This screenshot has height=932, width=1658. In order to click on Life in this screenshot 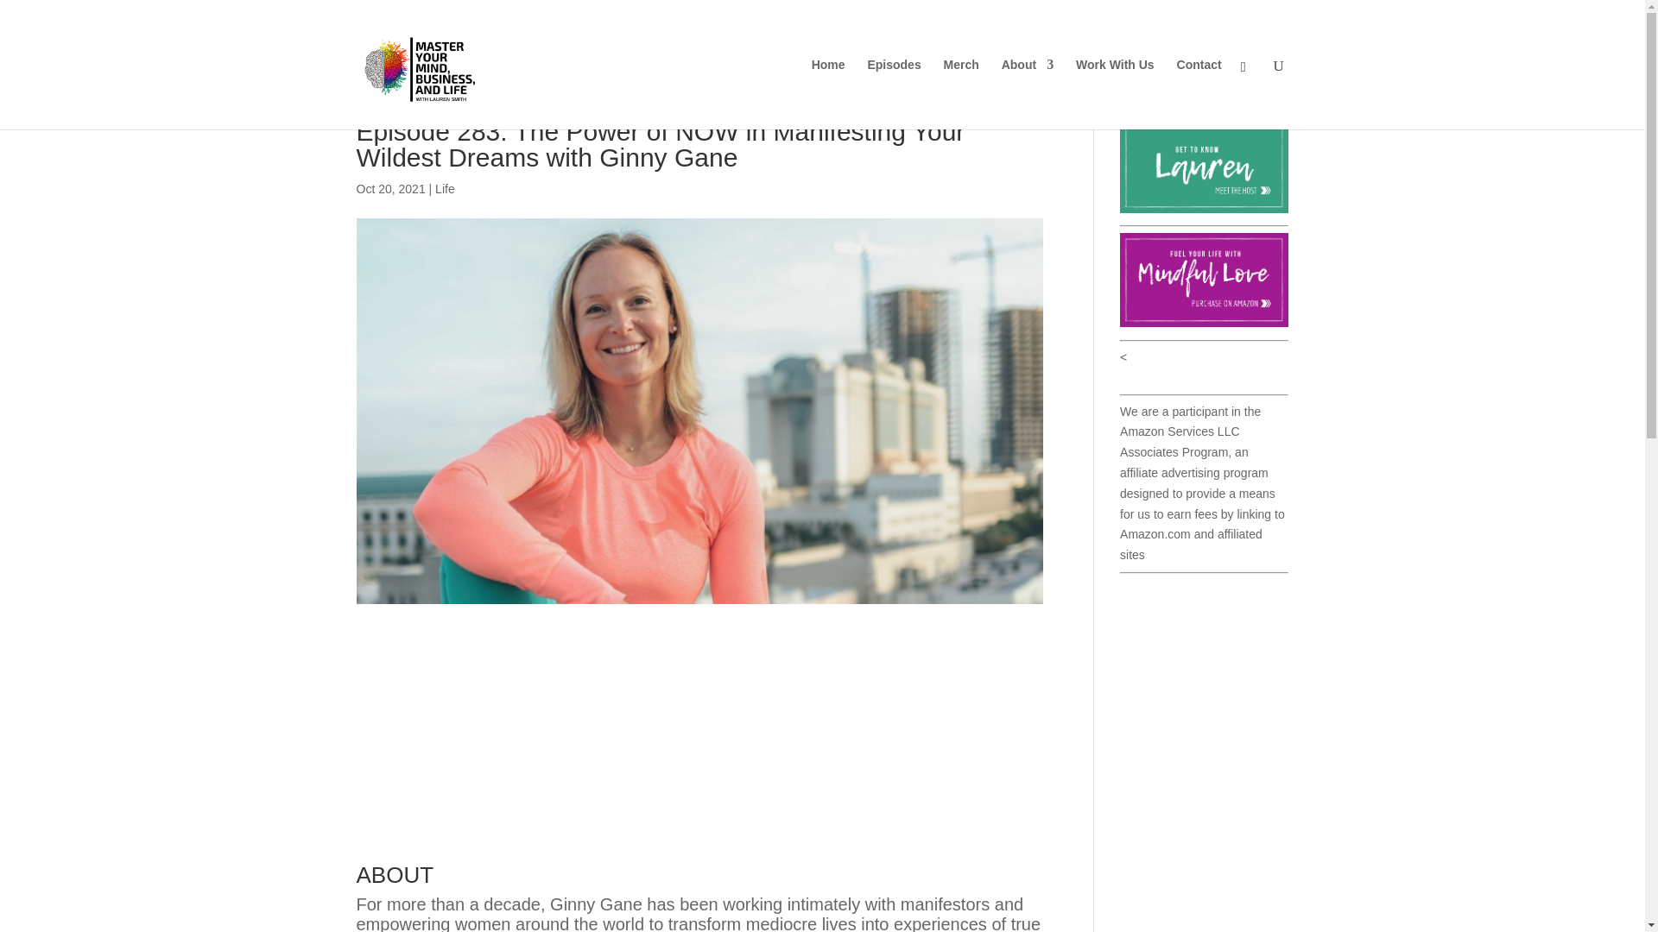, I will do `click(444, 188)`.